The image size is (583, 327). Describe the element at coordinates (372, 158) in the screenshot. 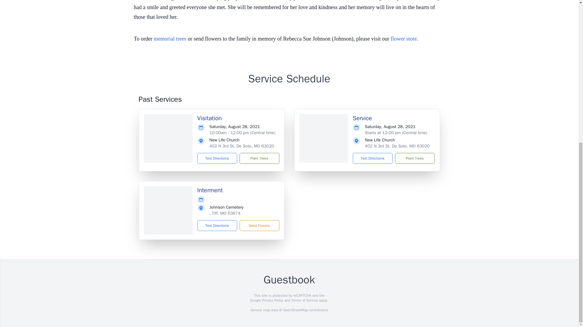

I see `Text Directions` at that location.